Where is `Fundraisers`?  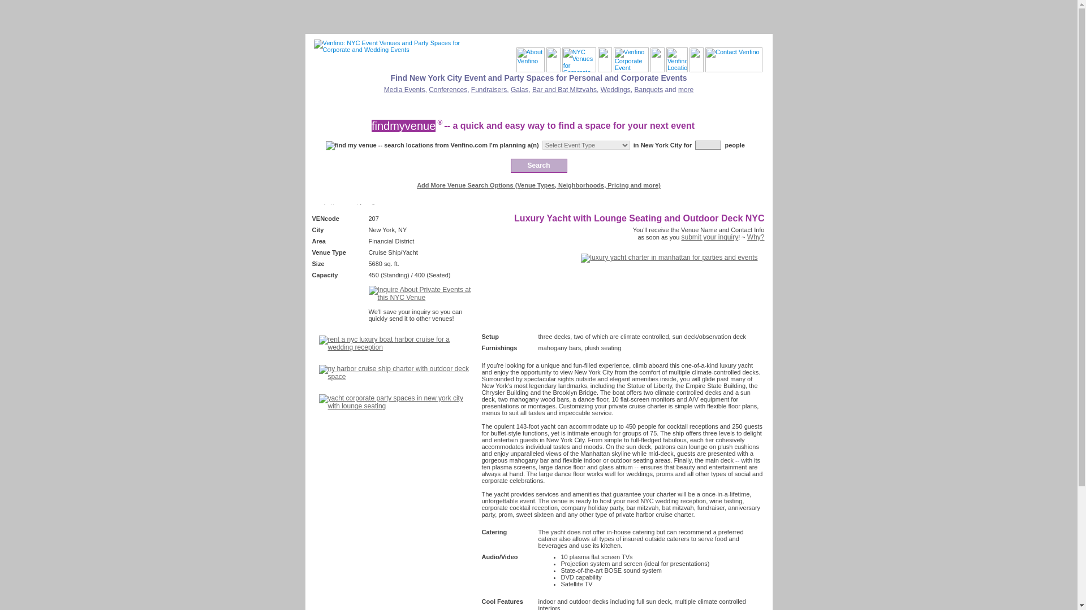
Fundraisers is located at coordinates (489, 90).